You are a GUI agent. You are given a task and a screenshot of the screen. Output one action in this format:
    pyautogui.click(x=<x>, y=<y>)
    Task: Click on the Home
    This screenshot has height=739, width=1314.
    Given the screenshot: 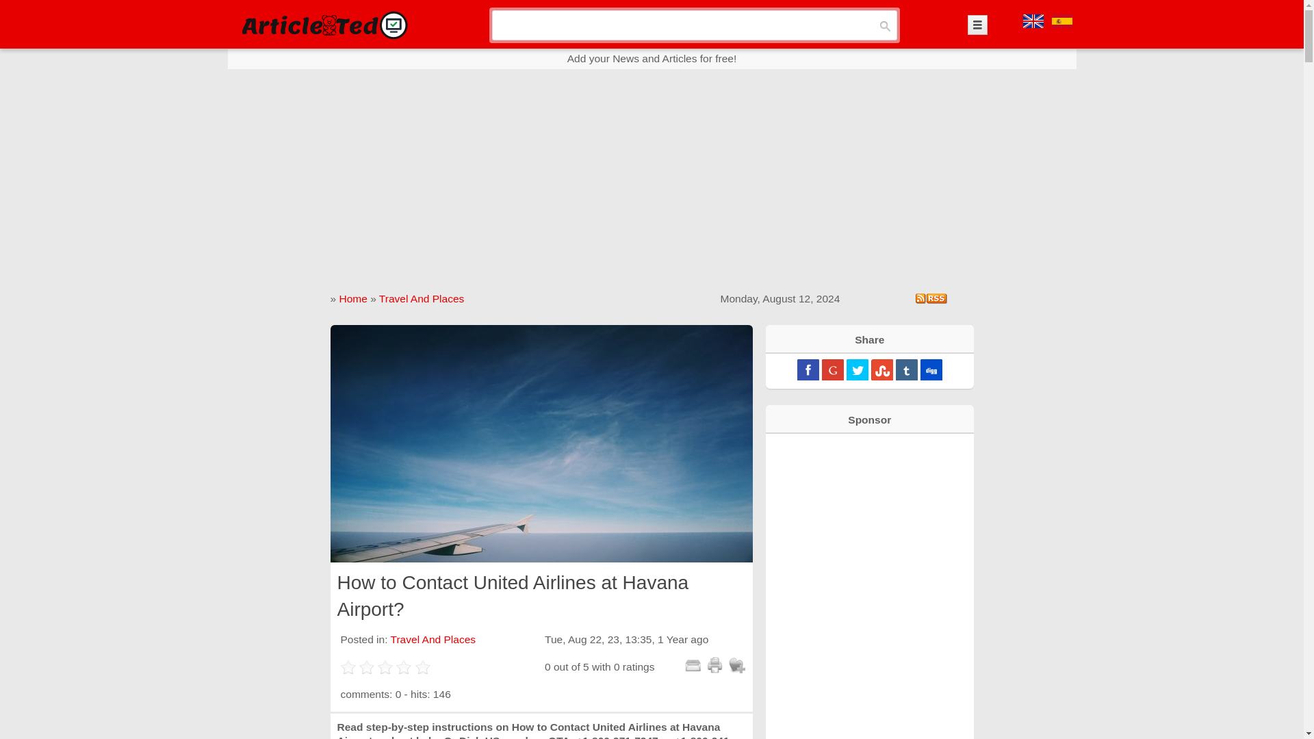 What is the action you would take?
    pyautogui.click(x=352, y=298)
    